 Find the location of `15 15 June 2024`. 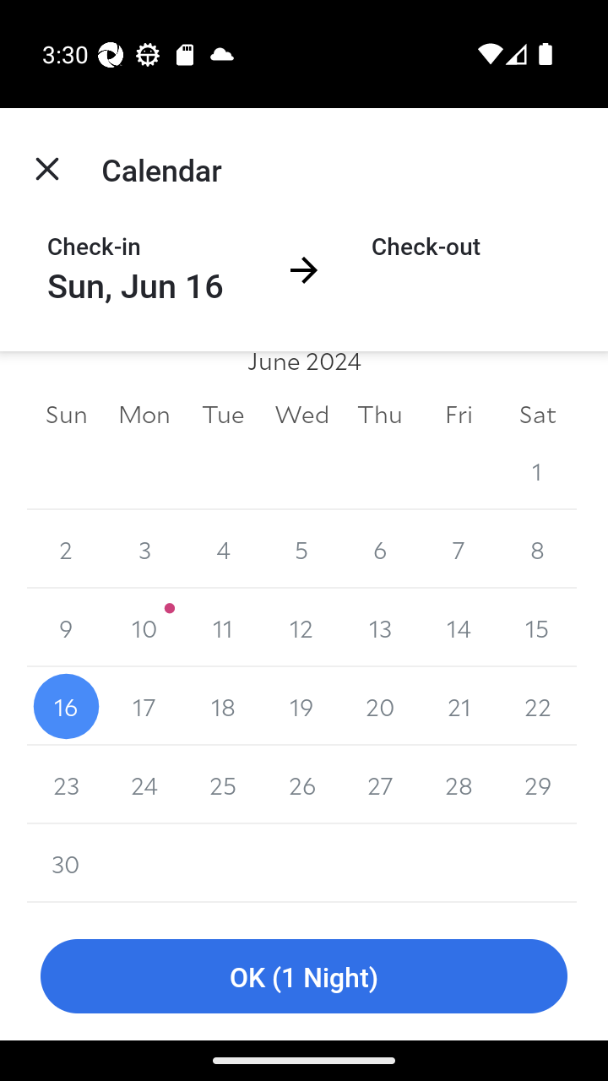

15 15 June 2024 is located at coordinates (537, 627).